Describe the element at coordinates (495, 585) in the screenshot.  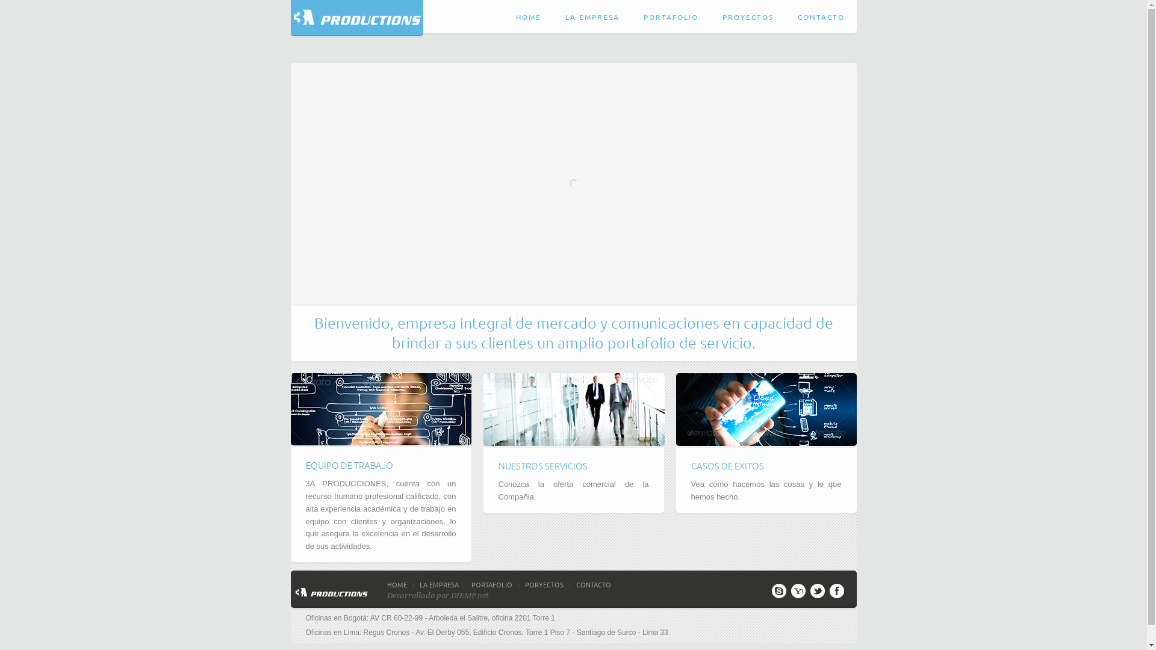
I see `PORTAFOLIO` at that location.